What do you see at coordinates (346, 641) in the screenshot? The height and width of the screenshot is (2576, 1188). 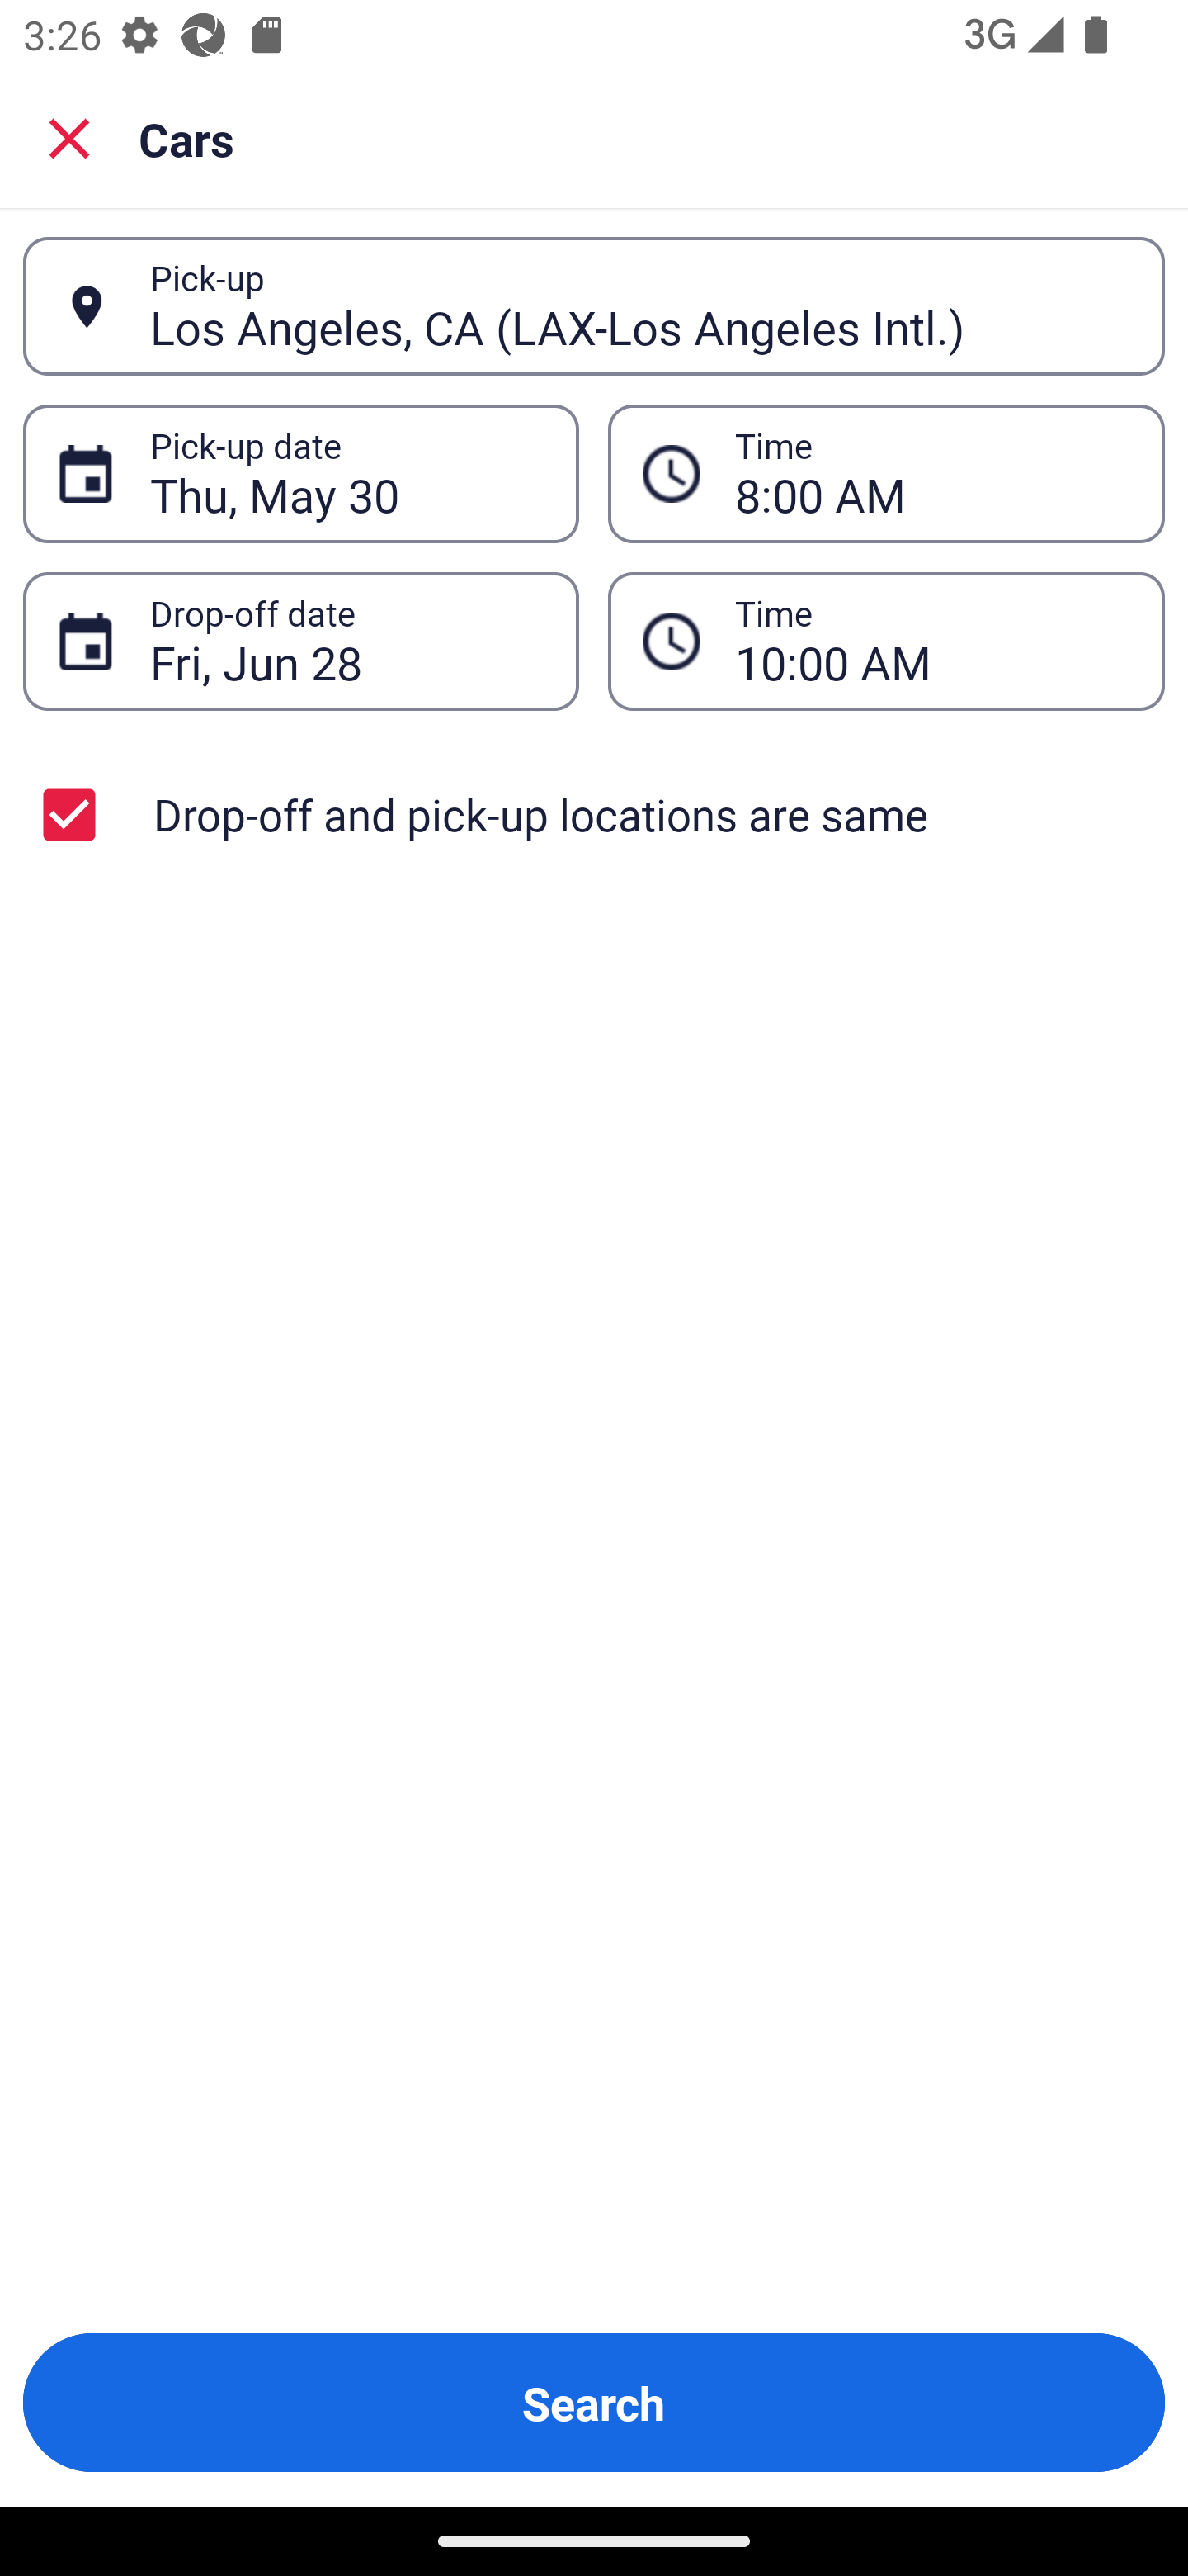 I see `Fri, Jun 28` at bounding box center [346, 641].